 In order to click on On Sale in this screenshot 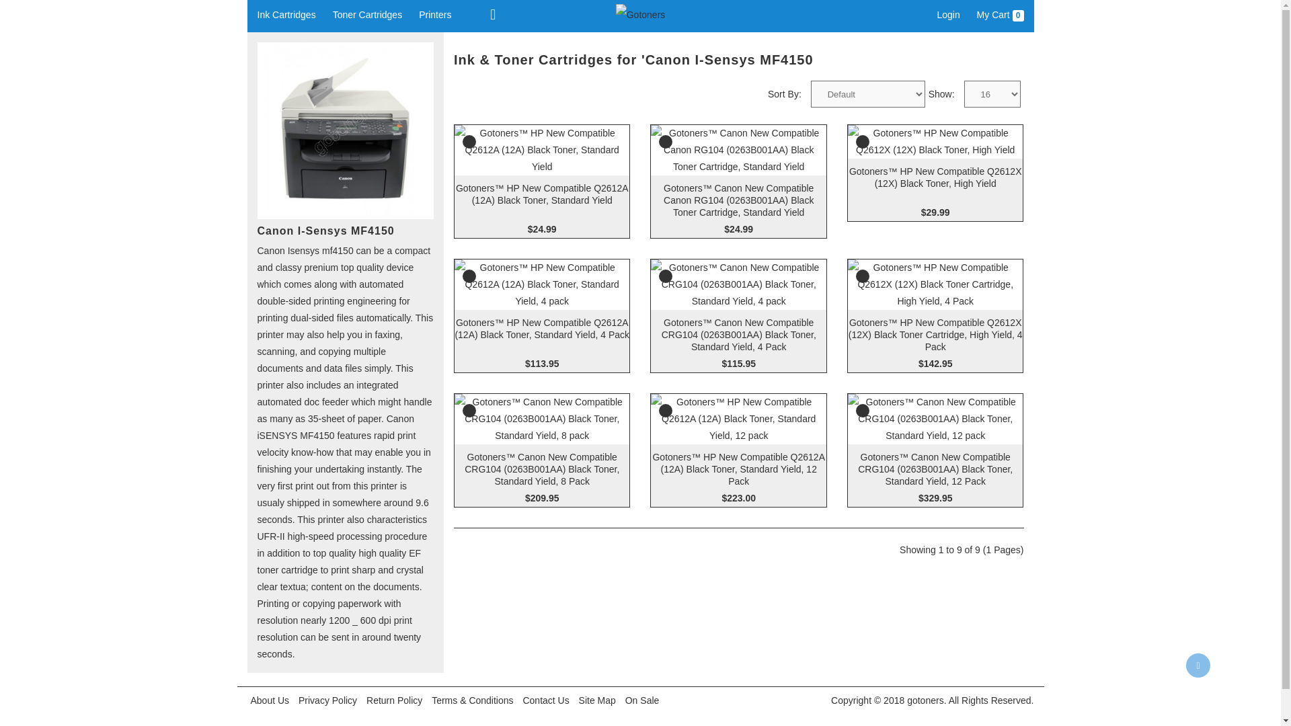, I will do `click(643, 700)`.